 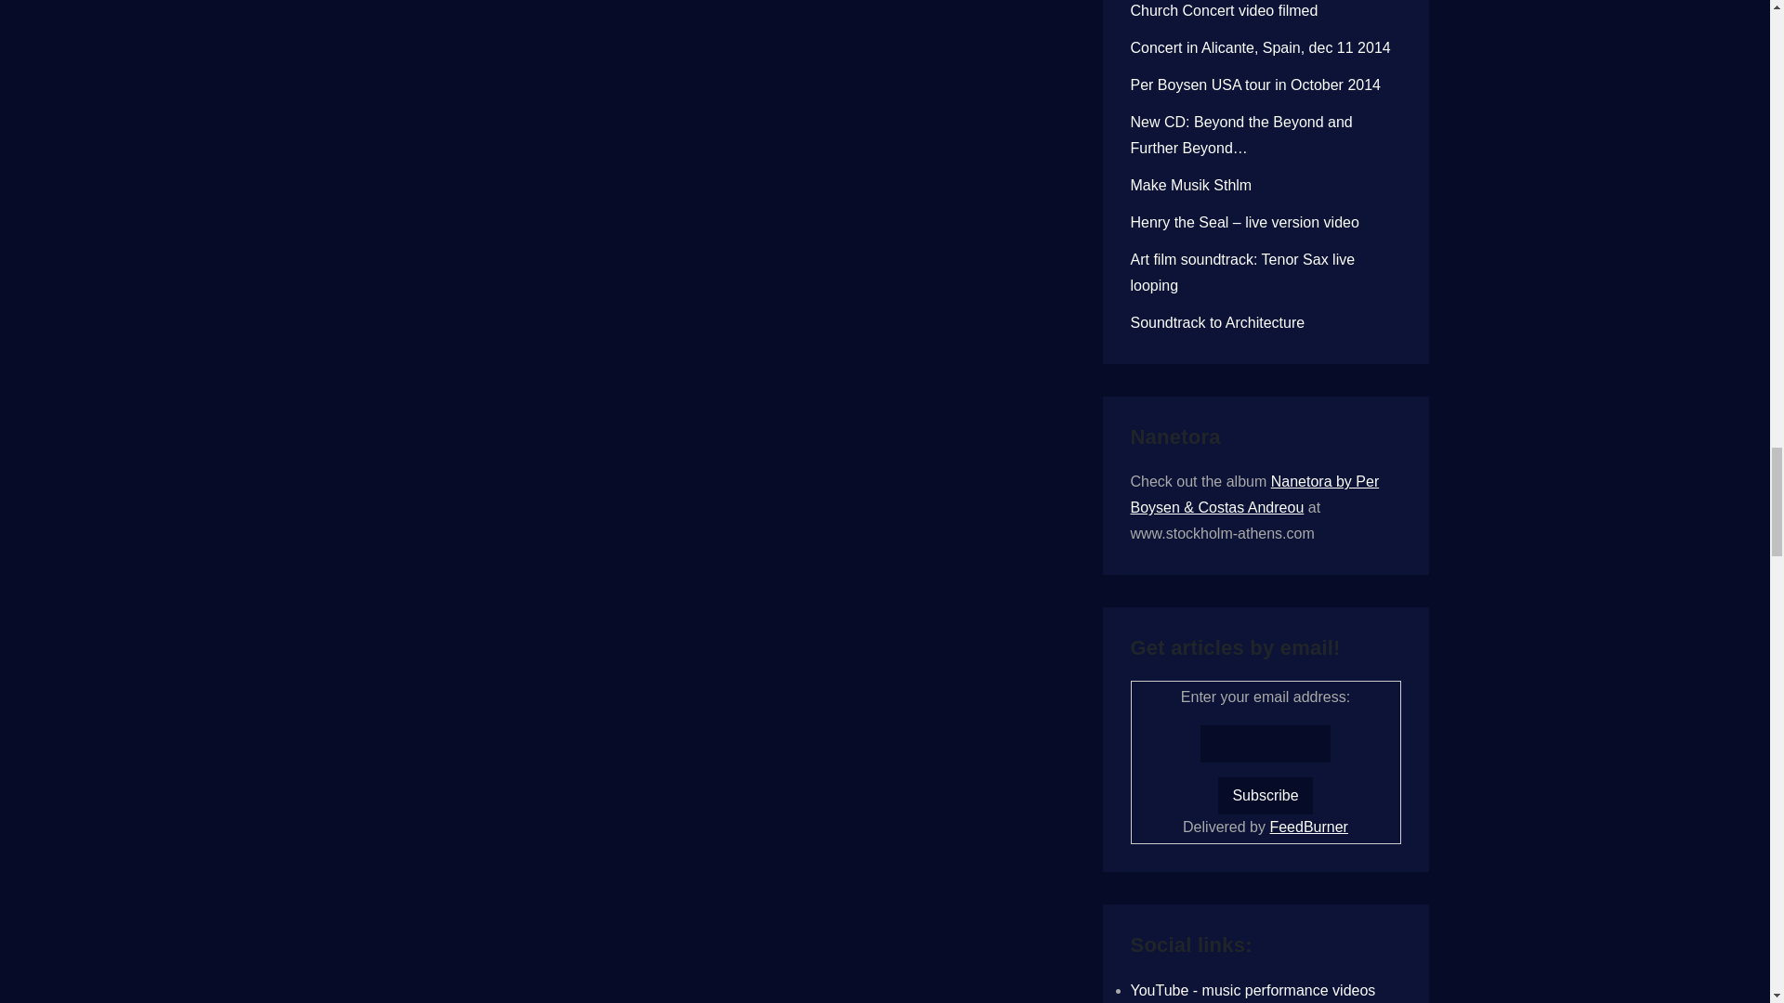 I want to click on Make Musik Sthlm, so click(x=1190, y=186).